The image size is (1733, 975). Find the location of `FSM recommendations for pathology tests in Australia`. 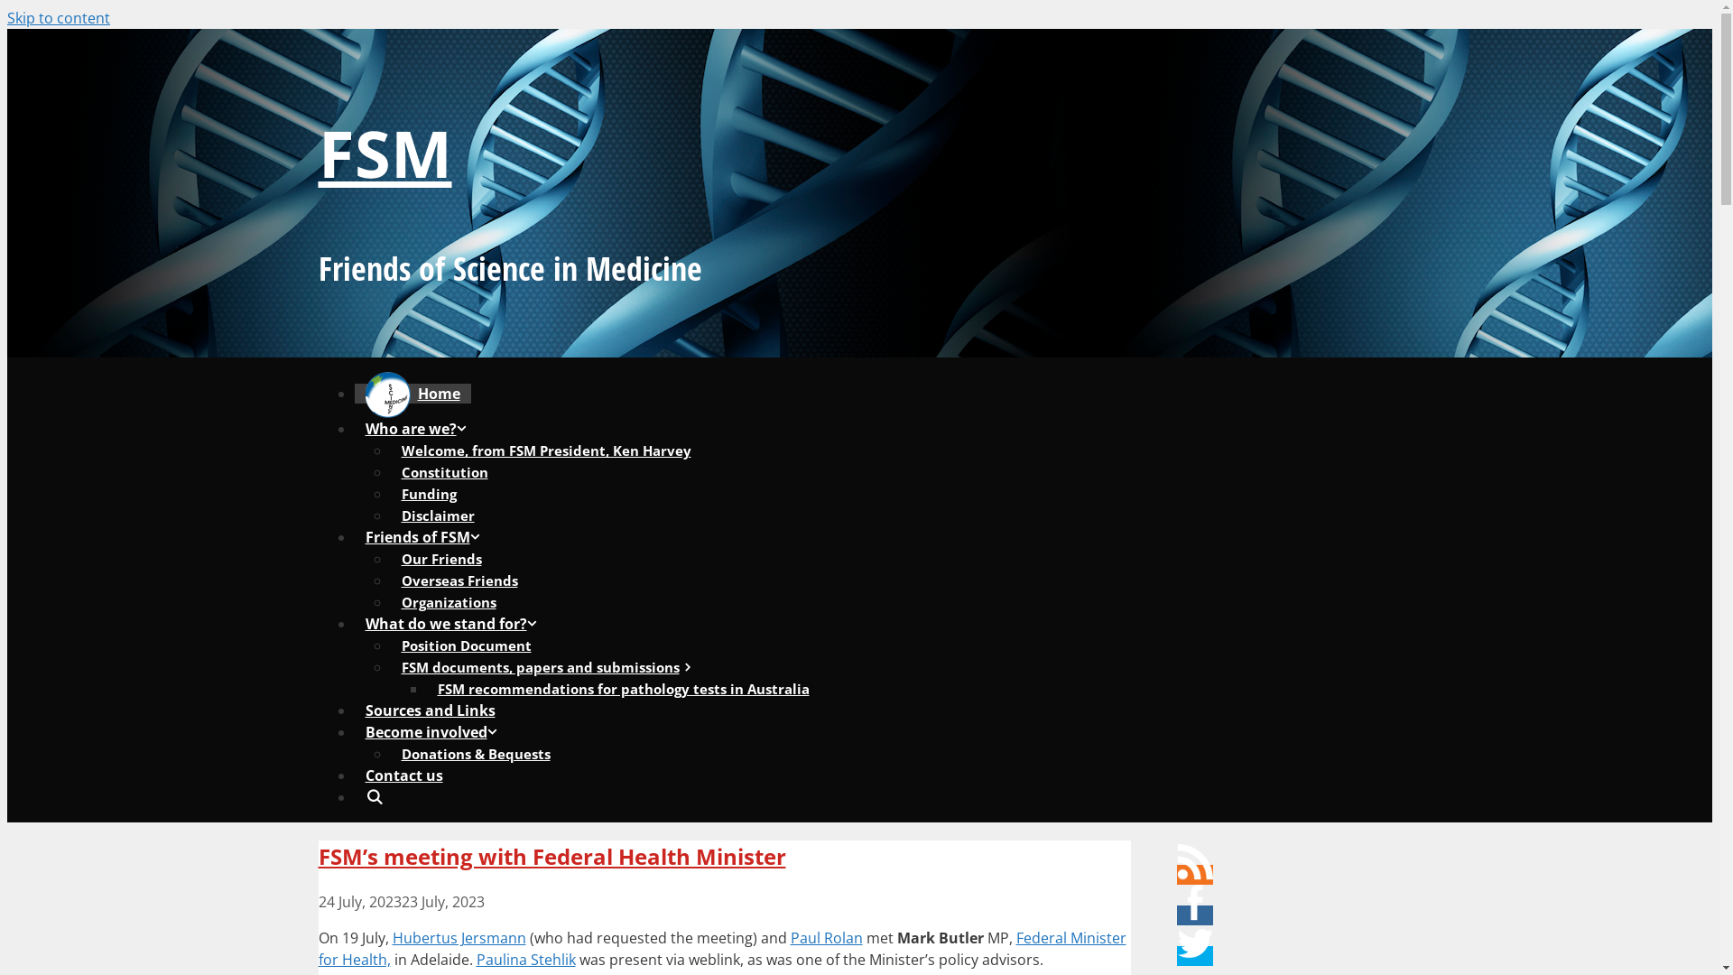

FSM recommendations for pathology tests in Australia is located at coordinates (623, 689).